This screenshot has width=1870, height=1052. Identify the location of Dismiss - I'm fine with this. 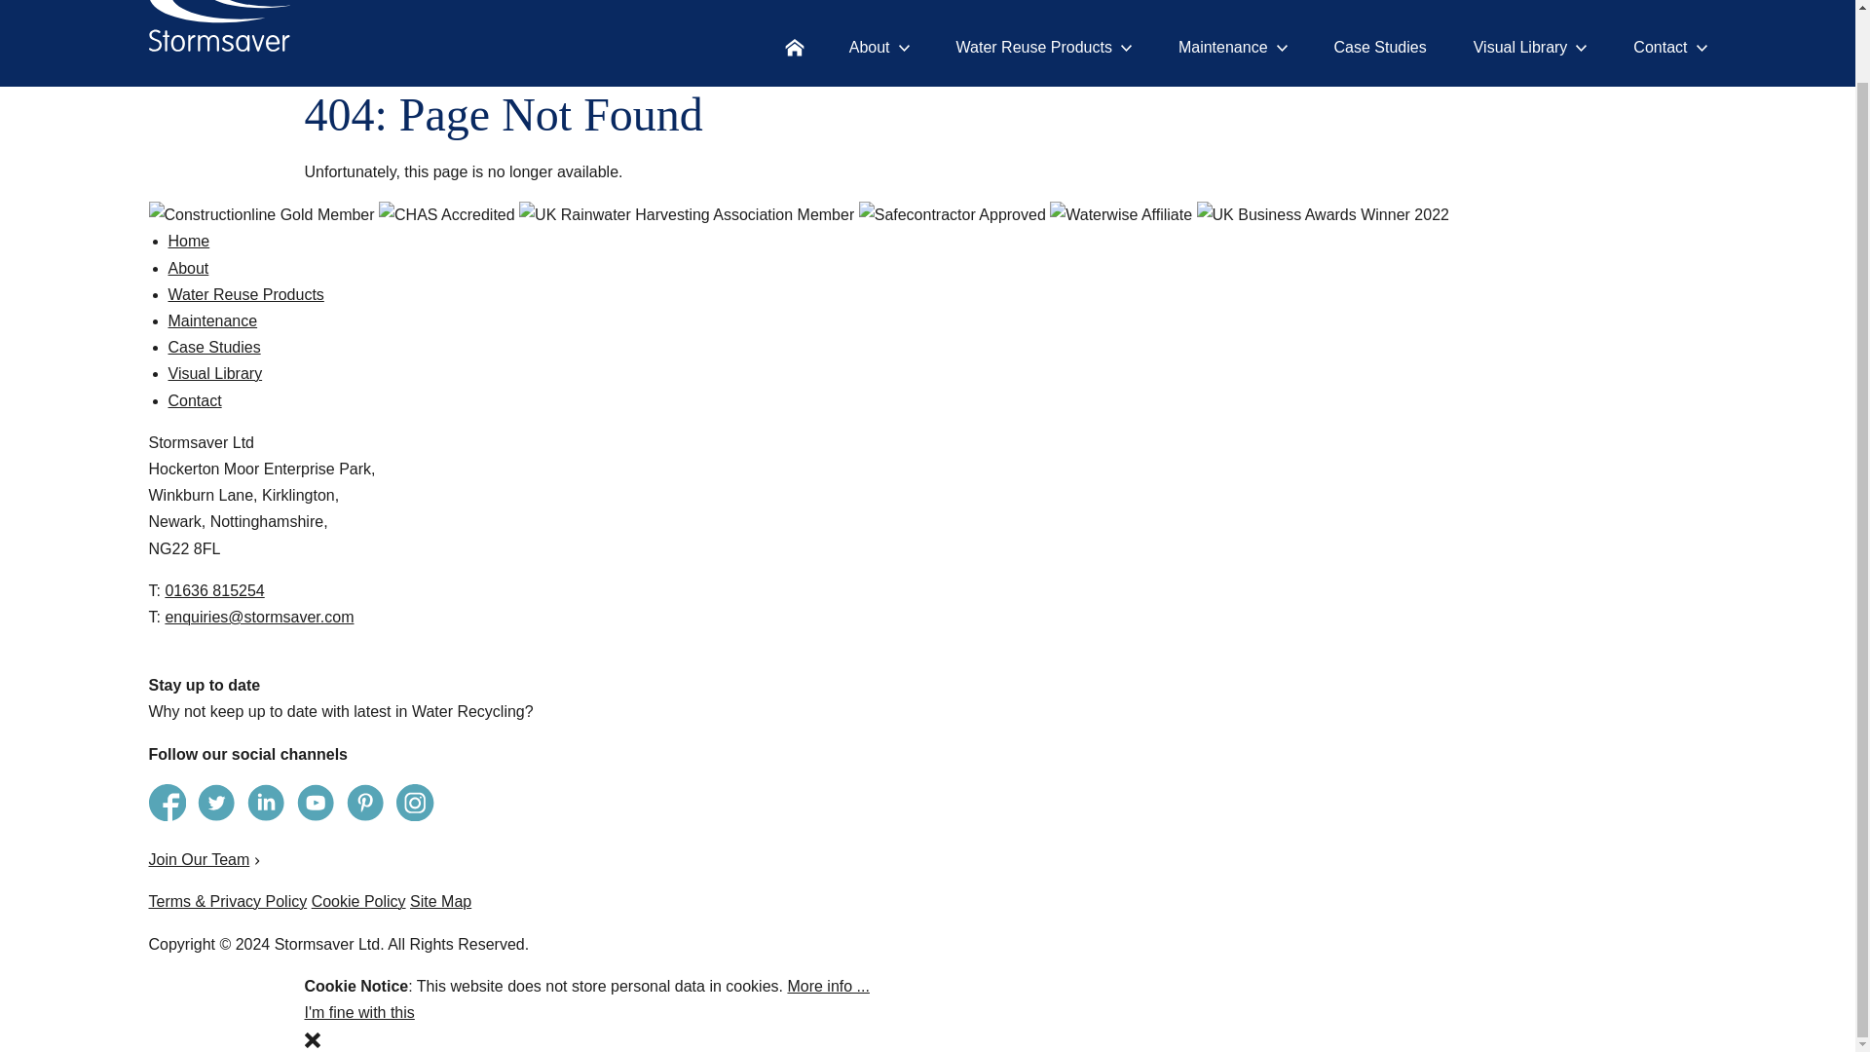
(312, 1038).